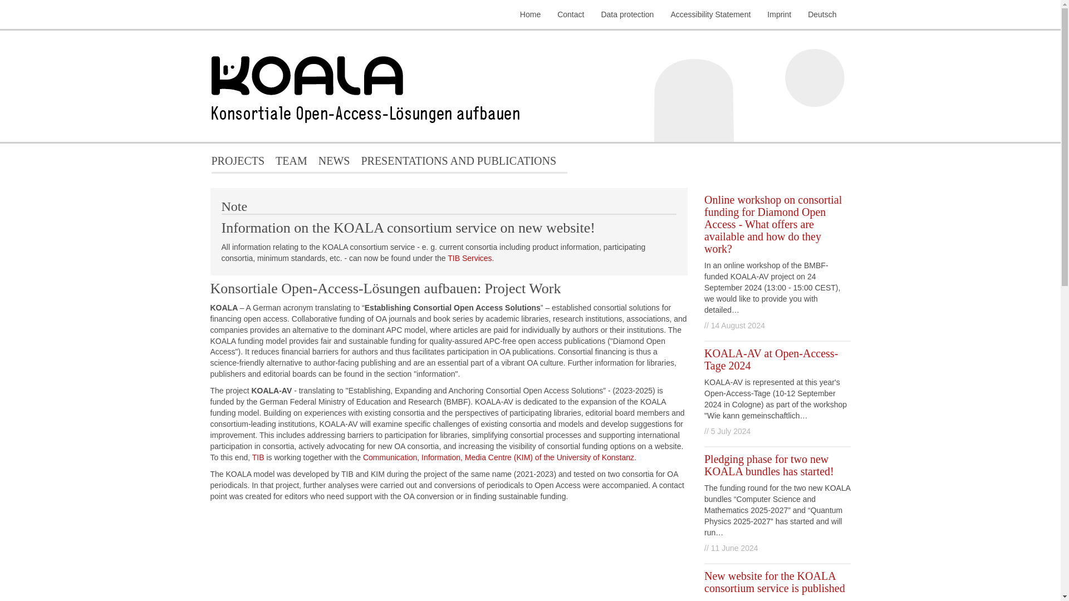 This screenshot has height=601, width=1069. Describe the element at coordinates (470, 258) in the screenshot. I see `TIB Services` at that location.